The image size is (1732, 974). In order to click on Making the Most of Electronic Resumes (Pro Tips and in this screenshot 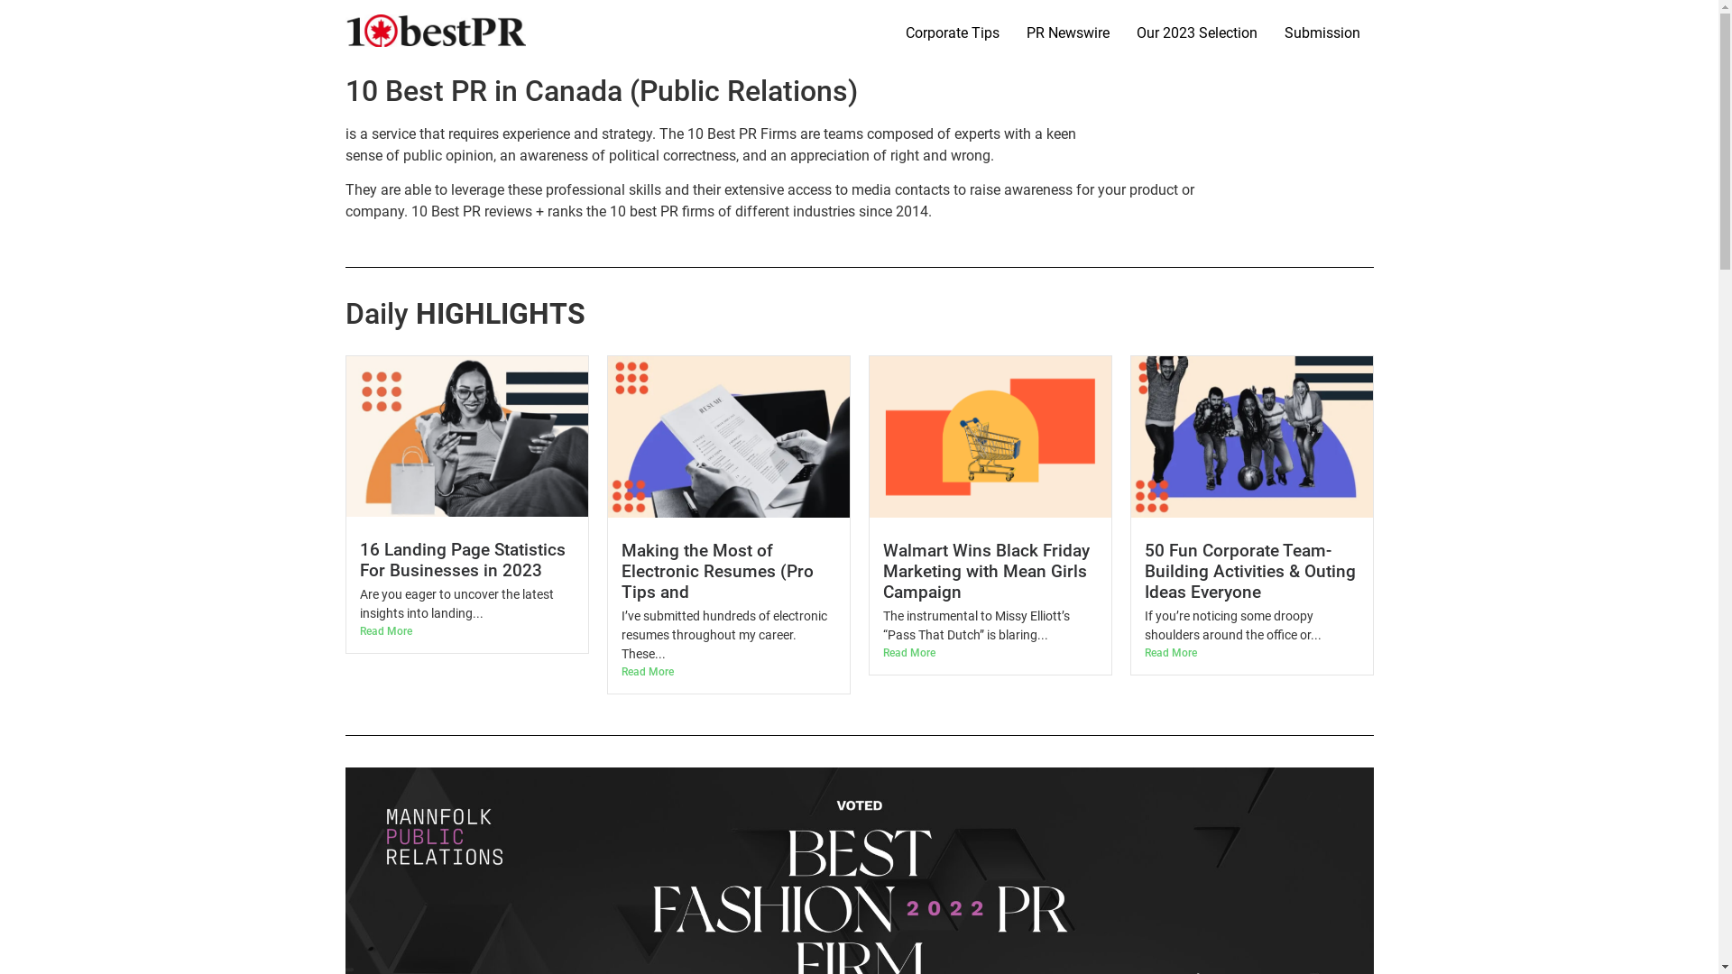, I will do `click(716, 572)`.